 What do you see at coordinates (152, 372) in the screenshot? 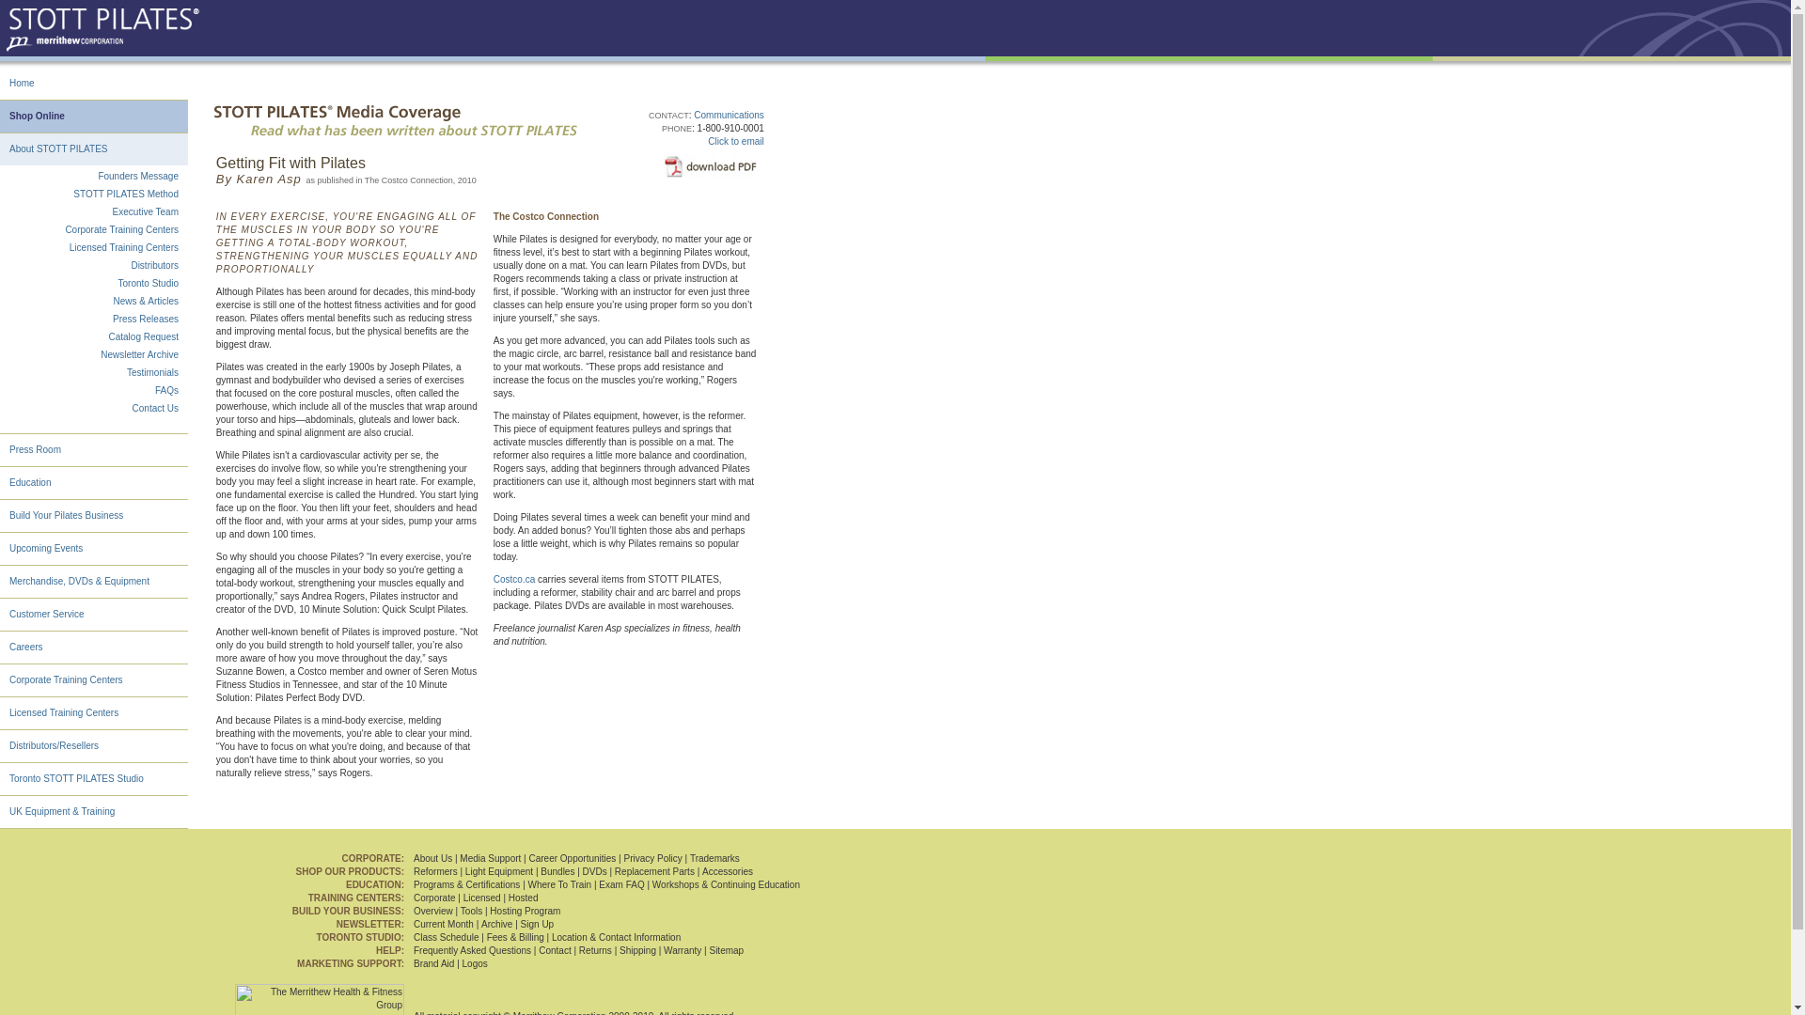
I see `Testimonials` at bounding box center [152, 372].